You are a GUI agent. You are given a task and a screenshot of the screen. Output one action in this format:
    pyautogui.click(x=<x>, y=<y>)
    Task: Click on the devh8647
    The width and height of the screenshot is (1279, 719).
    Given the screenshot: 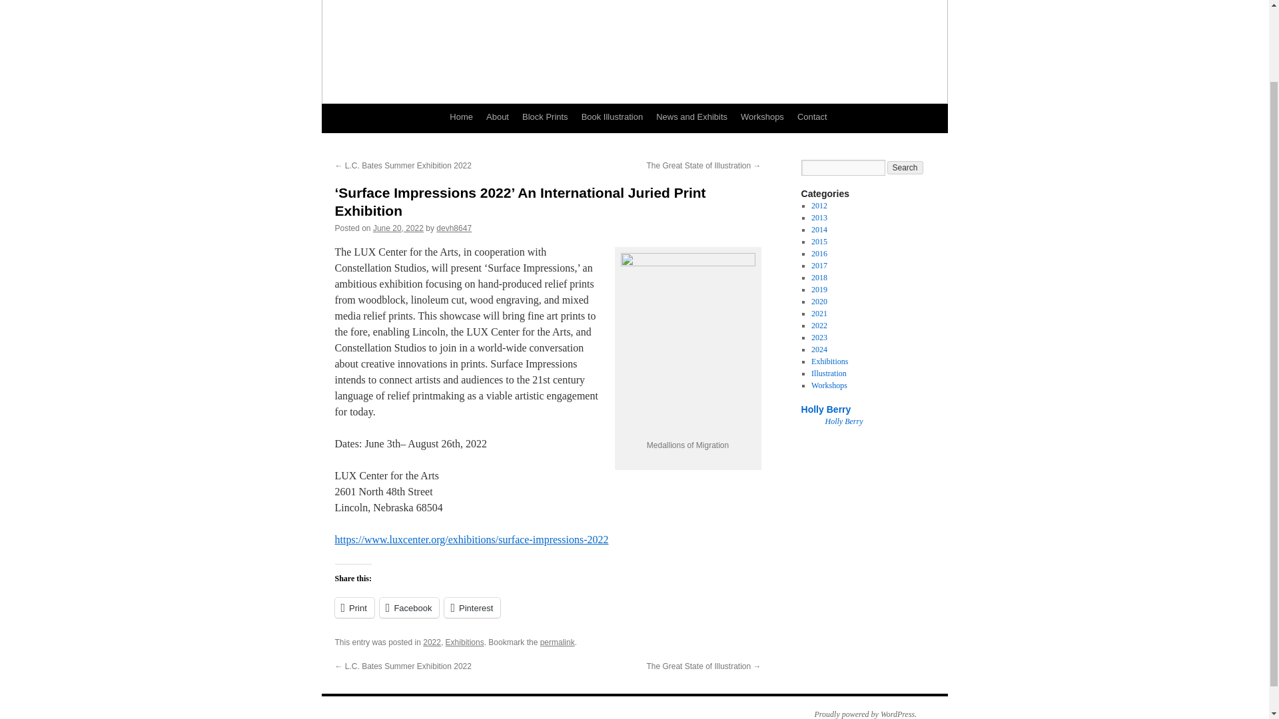 What is the action you would take?
    pyautogui.click(x=454, y=228)
    